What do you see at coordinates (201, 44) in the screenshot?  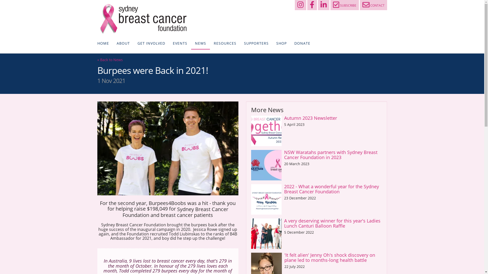 I see `NEWS` at bounding box center [201, 44].